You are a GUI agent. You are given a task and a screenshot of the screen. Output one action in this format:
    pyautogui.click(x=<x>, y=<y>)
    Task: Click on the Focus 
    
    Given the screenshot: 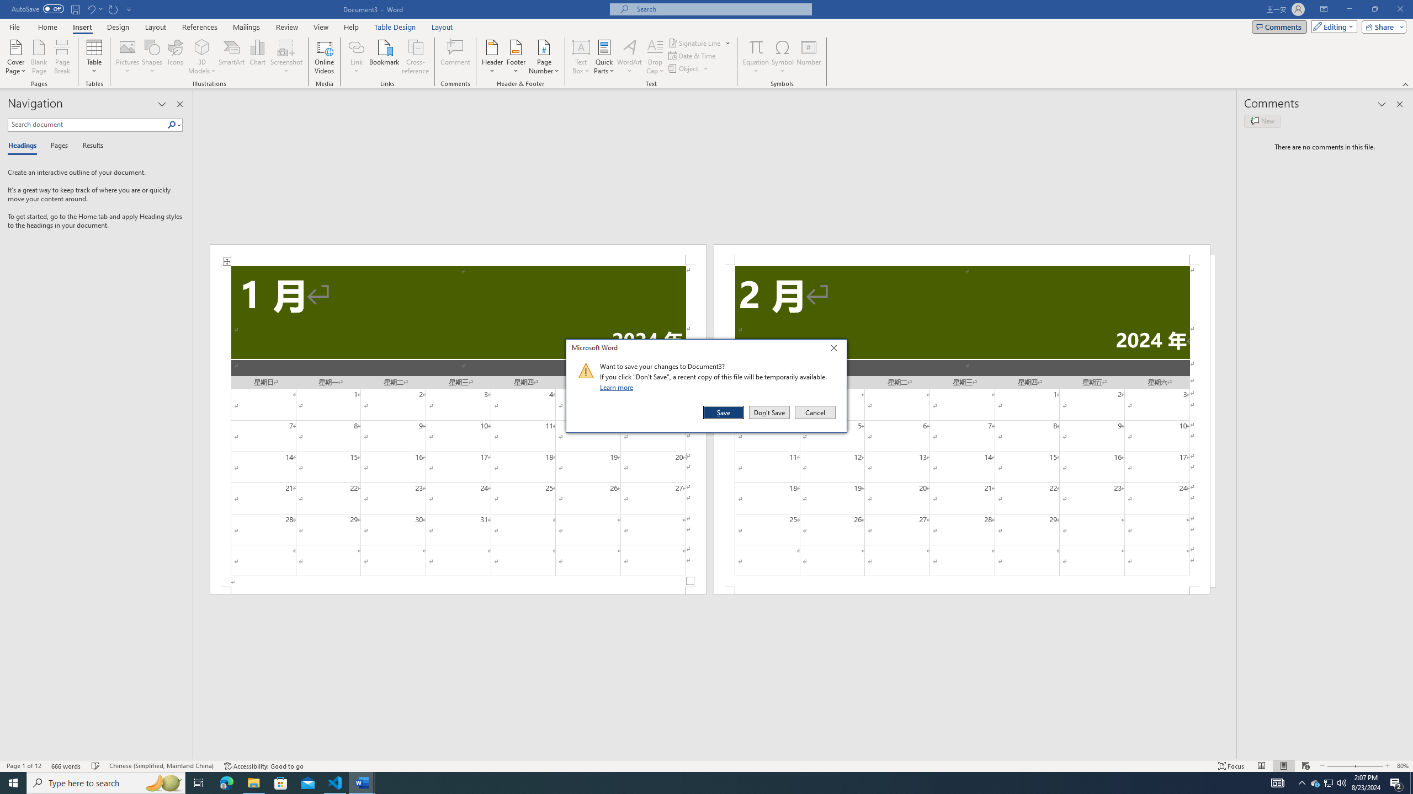 What is the action you would take?
    pyautogui.click(x=1231, y=766)
    